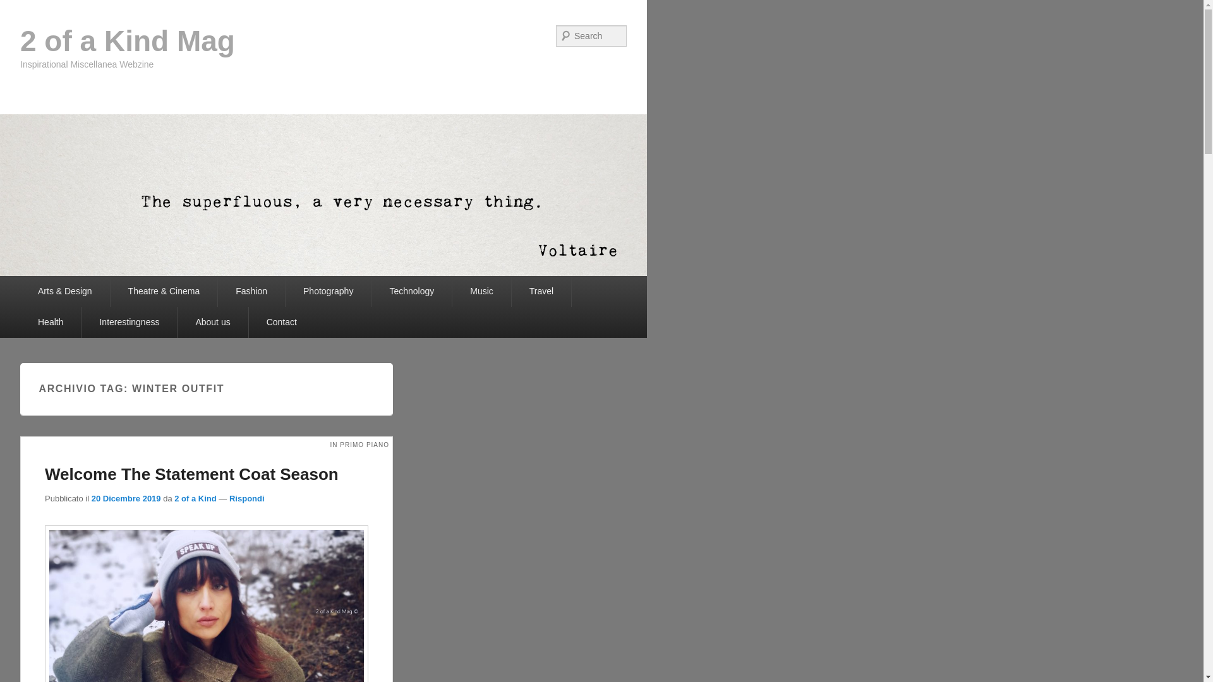 The height and width of the screenshot is (682, 1213). What do you see at coordinates (65, 292) in the screenshot?
I see `Arts & Design` at bounding box center [65, 292].